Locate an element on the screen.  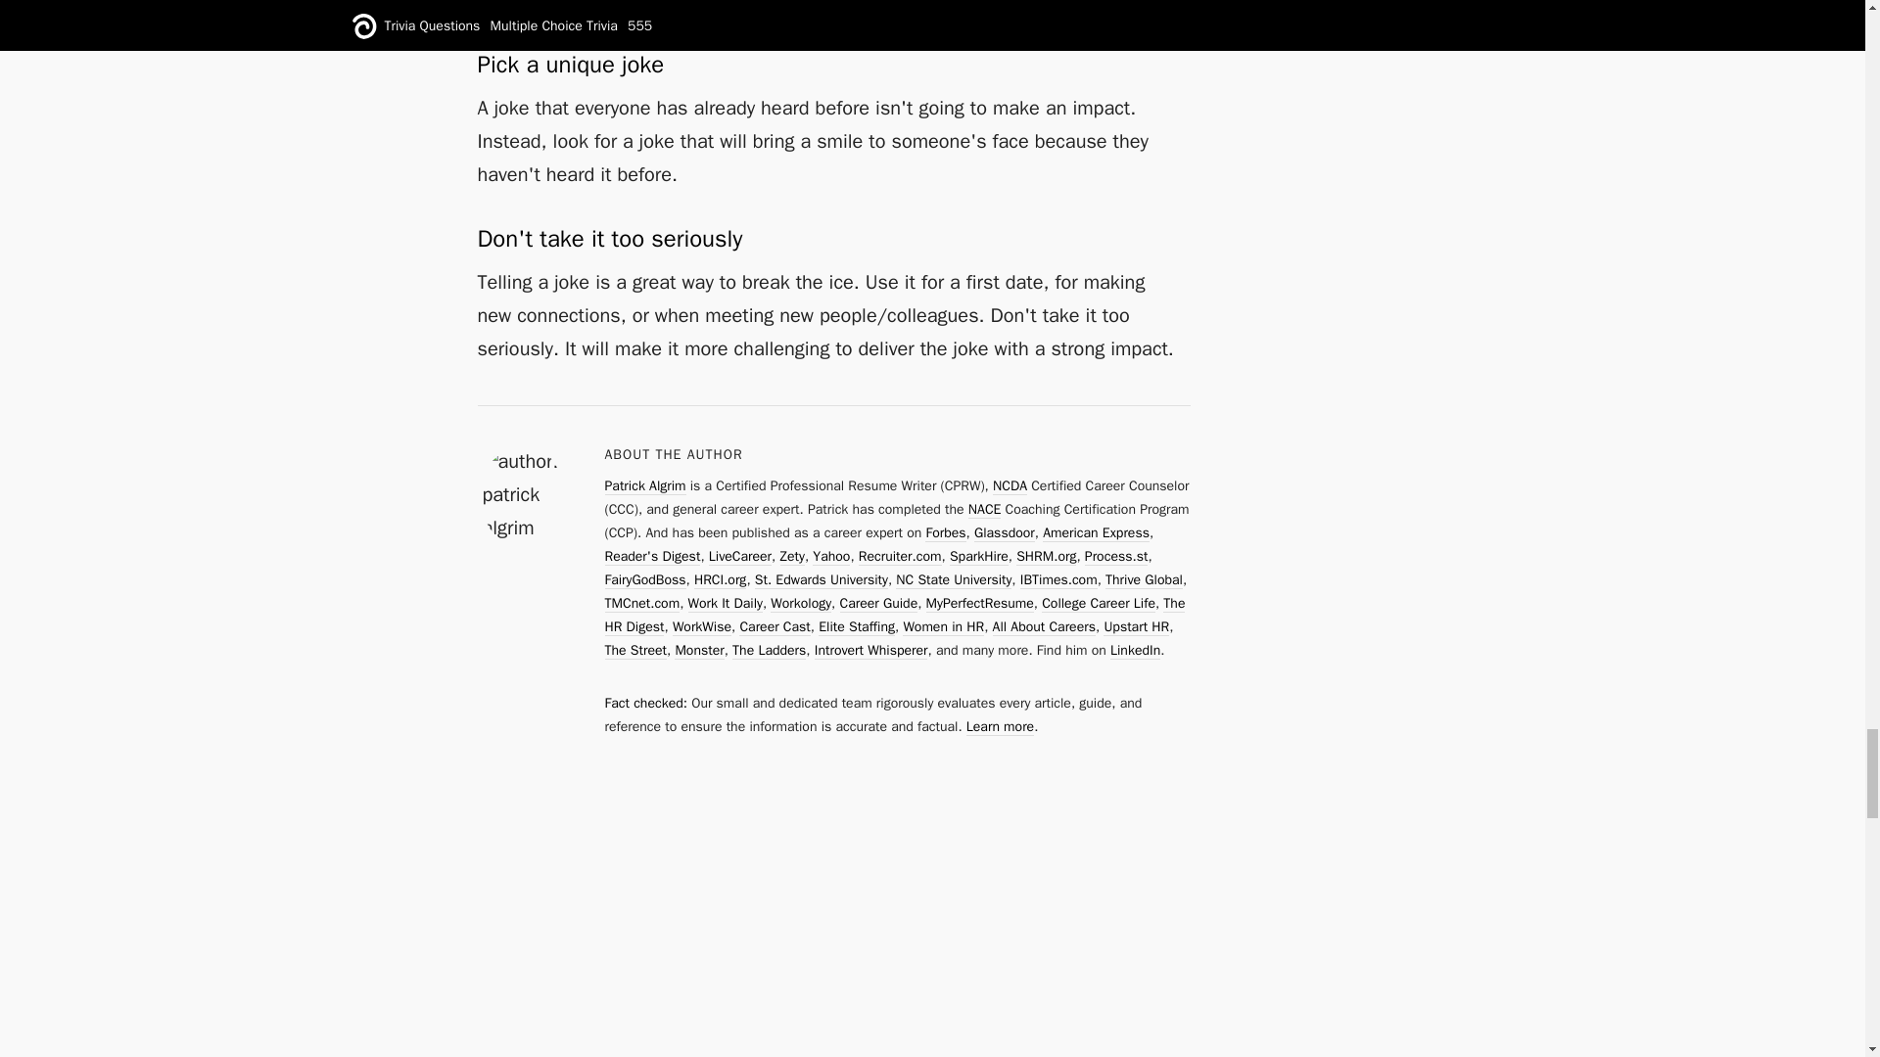
Yahoo is located at coordinates (830, 556).